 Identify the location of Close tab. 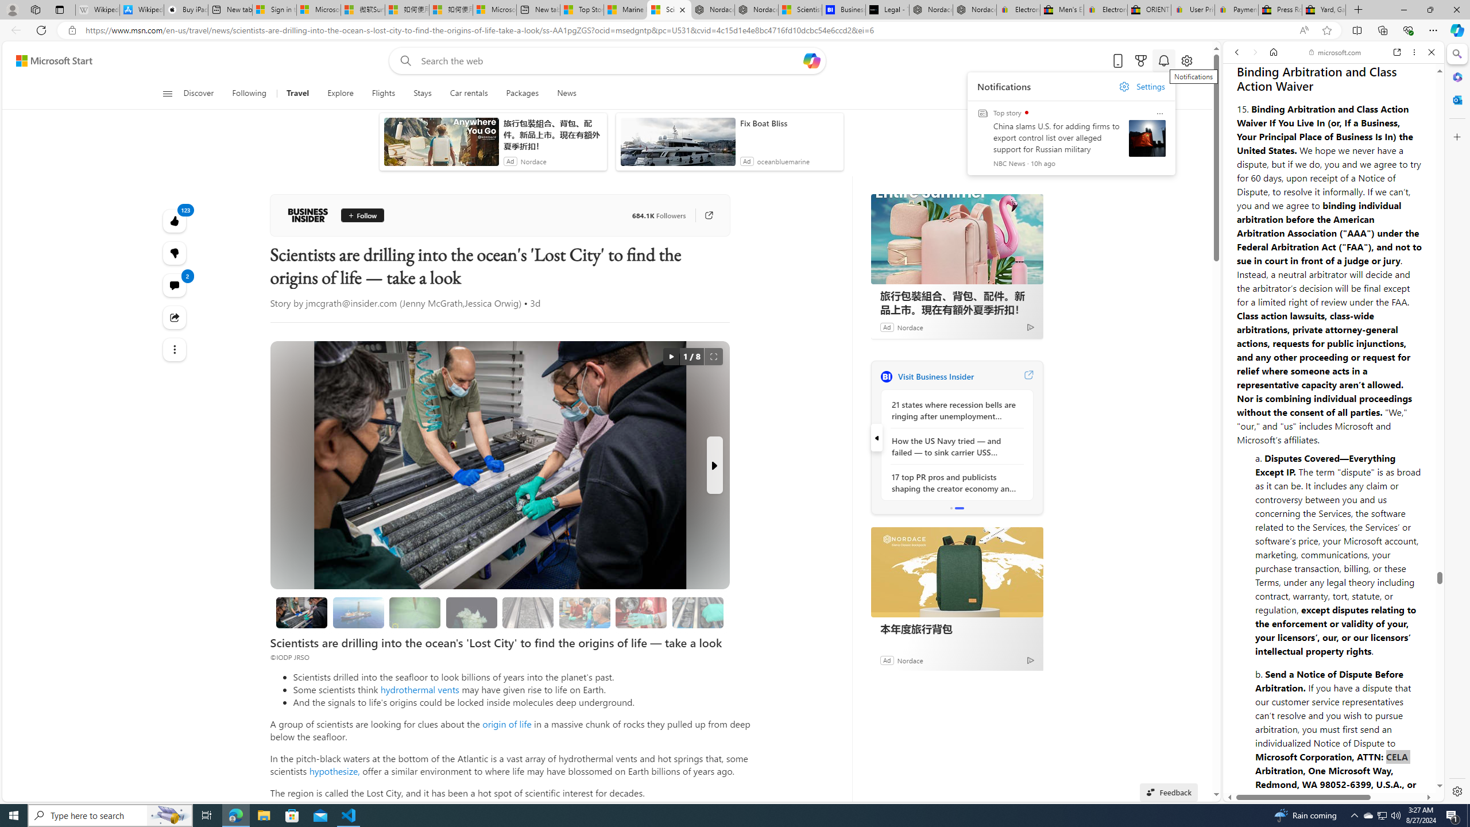
(683, 9).